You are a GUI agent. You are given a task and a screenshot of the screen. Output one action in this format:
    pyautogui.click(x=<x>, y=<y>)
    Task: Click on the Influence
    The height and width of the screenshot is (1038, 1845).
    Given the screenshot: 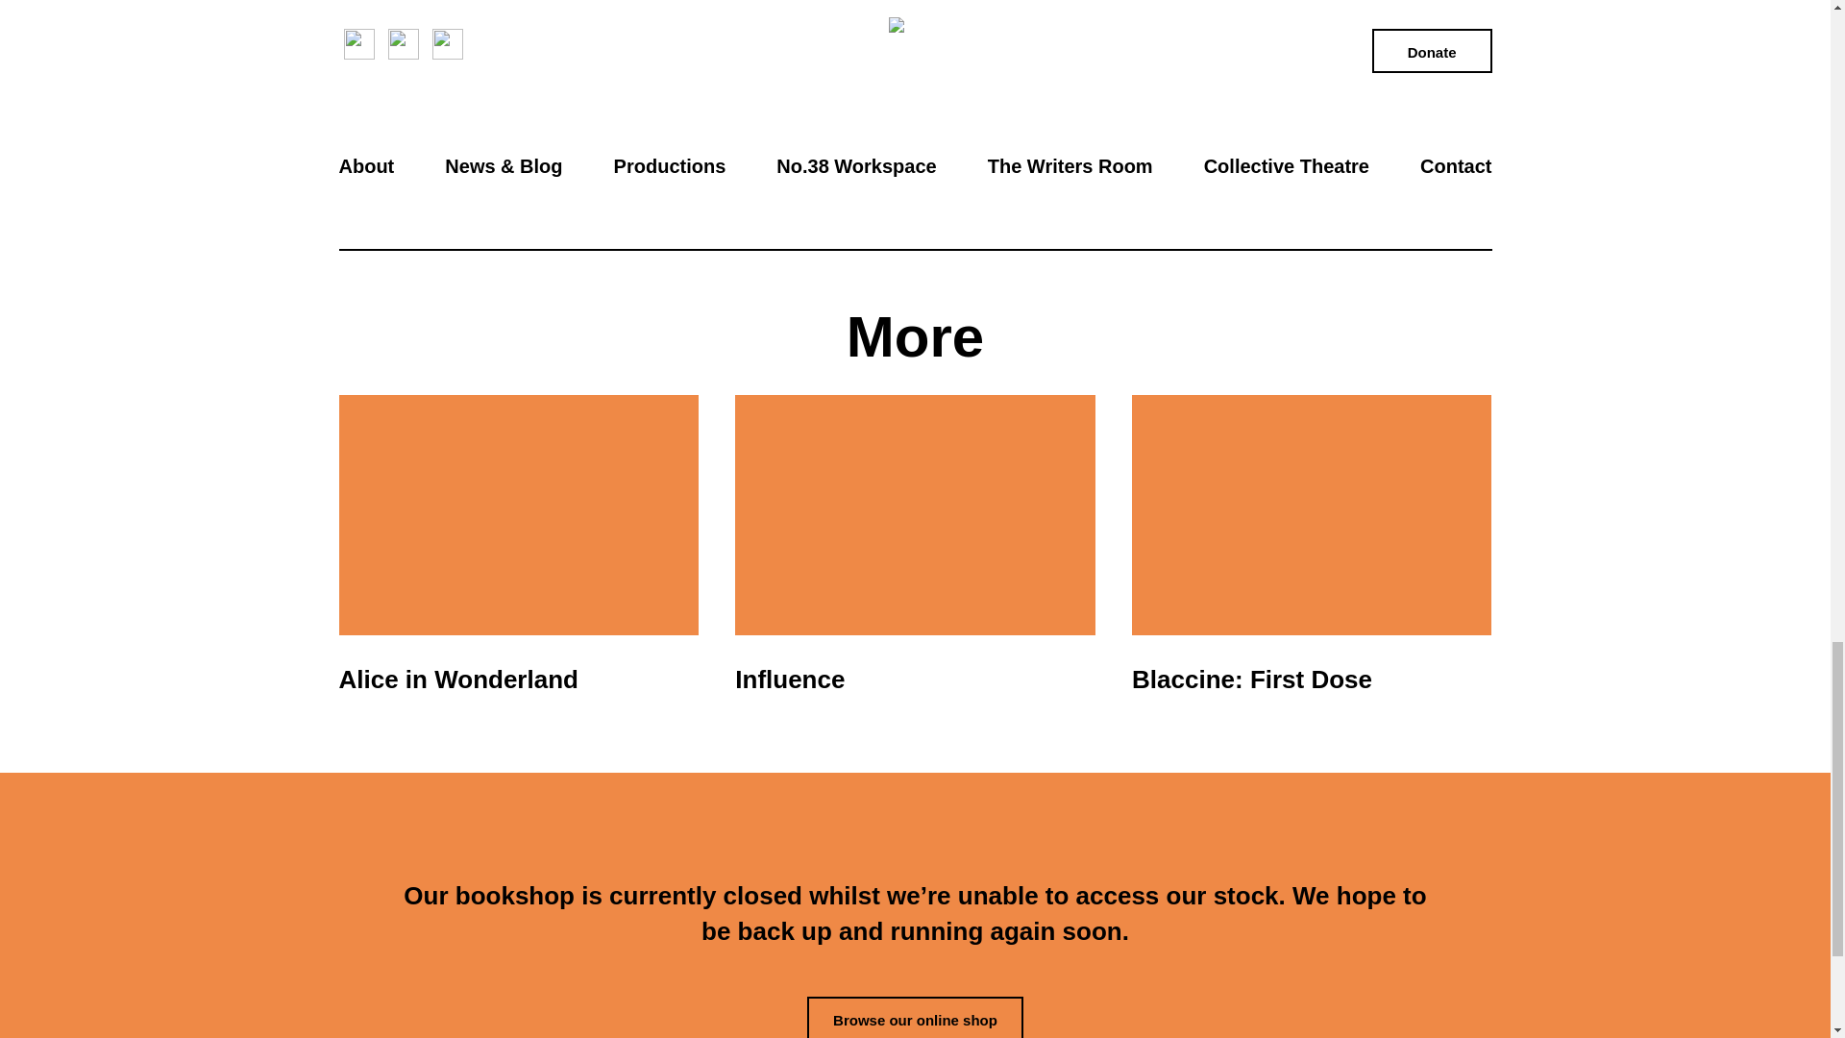 What is the action you would take?
    pyautogui.click(x=914, y=556)
    